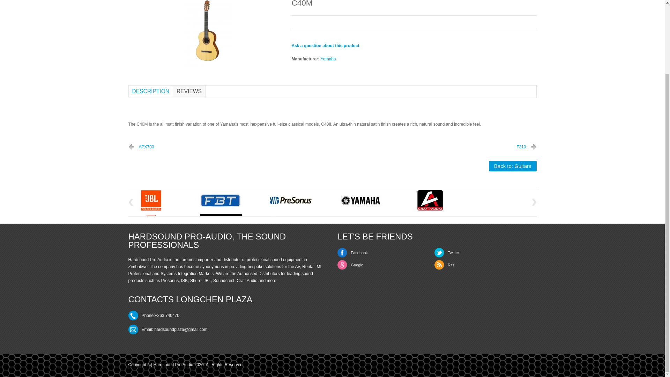 The width and height of the screenshot is (670, 377). Describe the element at coordinates (151, 91) in the screenshot. I see `DESCRIPTION` at that location.